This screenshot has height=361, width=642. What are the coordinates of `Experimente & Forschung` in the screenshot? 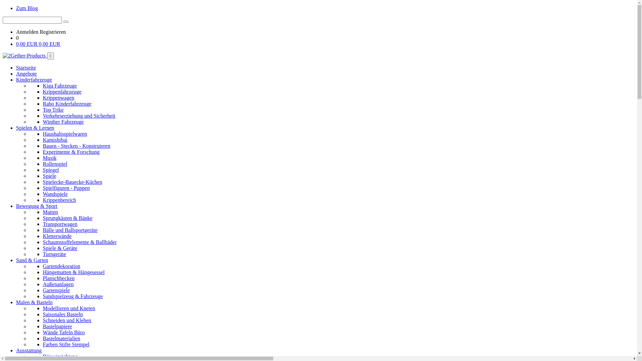 It's located at (71, 152).